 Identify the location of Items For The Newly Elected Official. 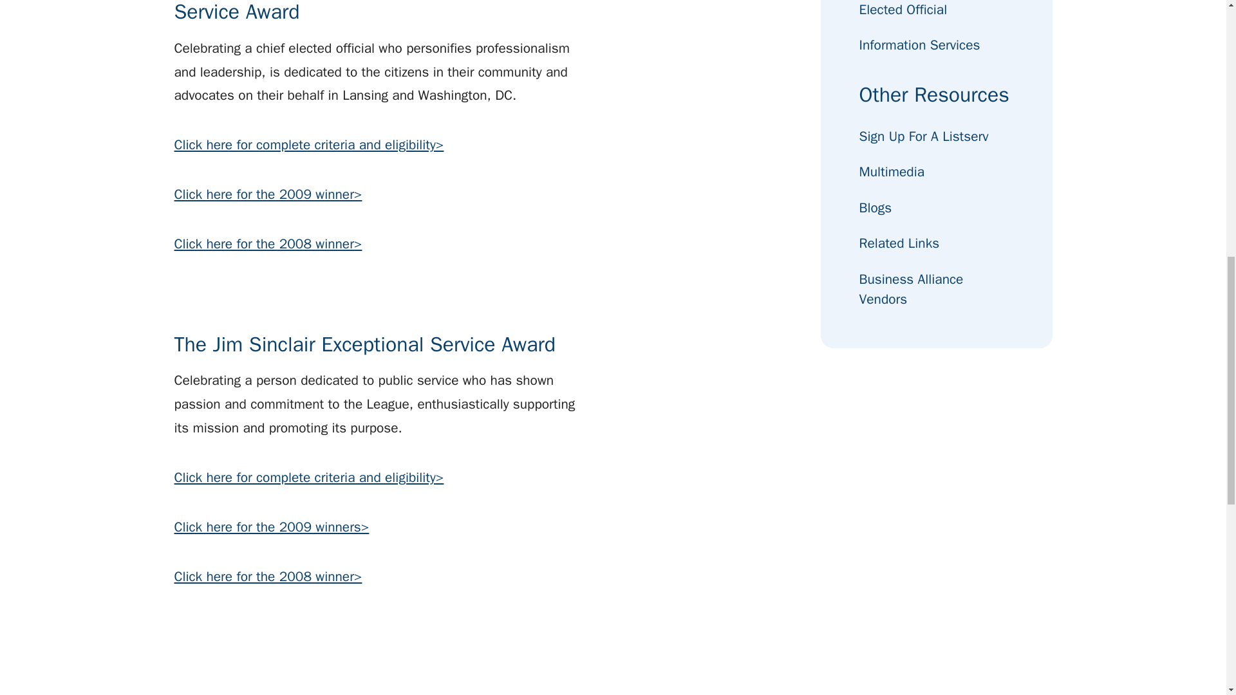
(936, 10).